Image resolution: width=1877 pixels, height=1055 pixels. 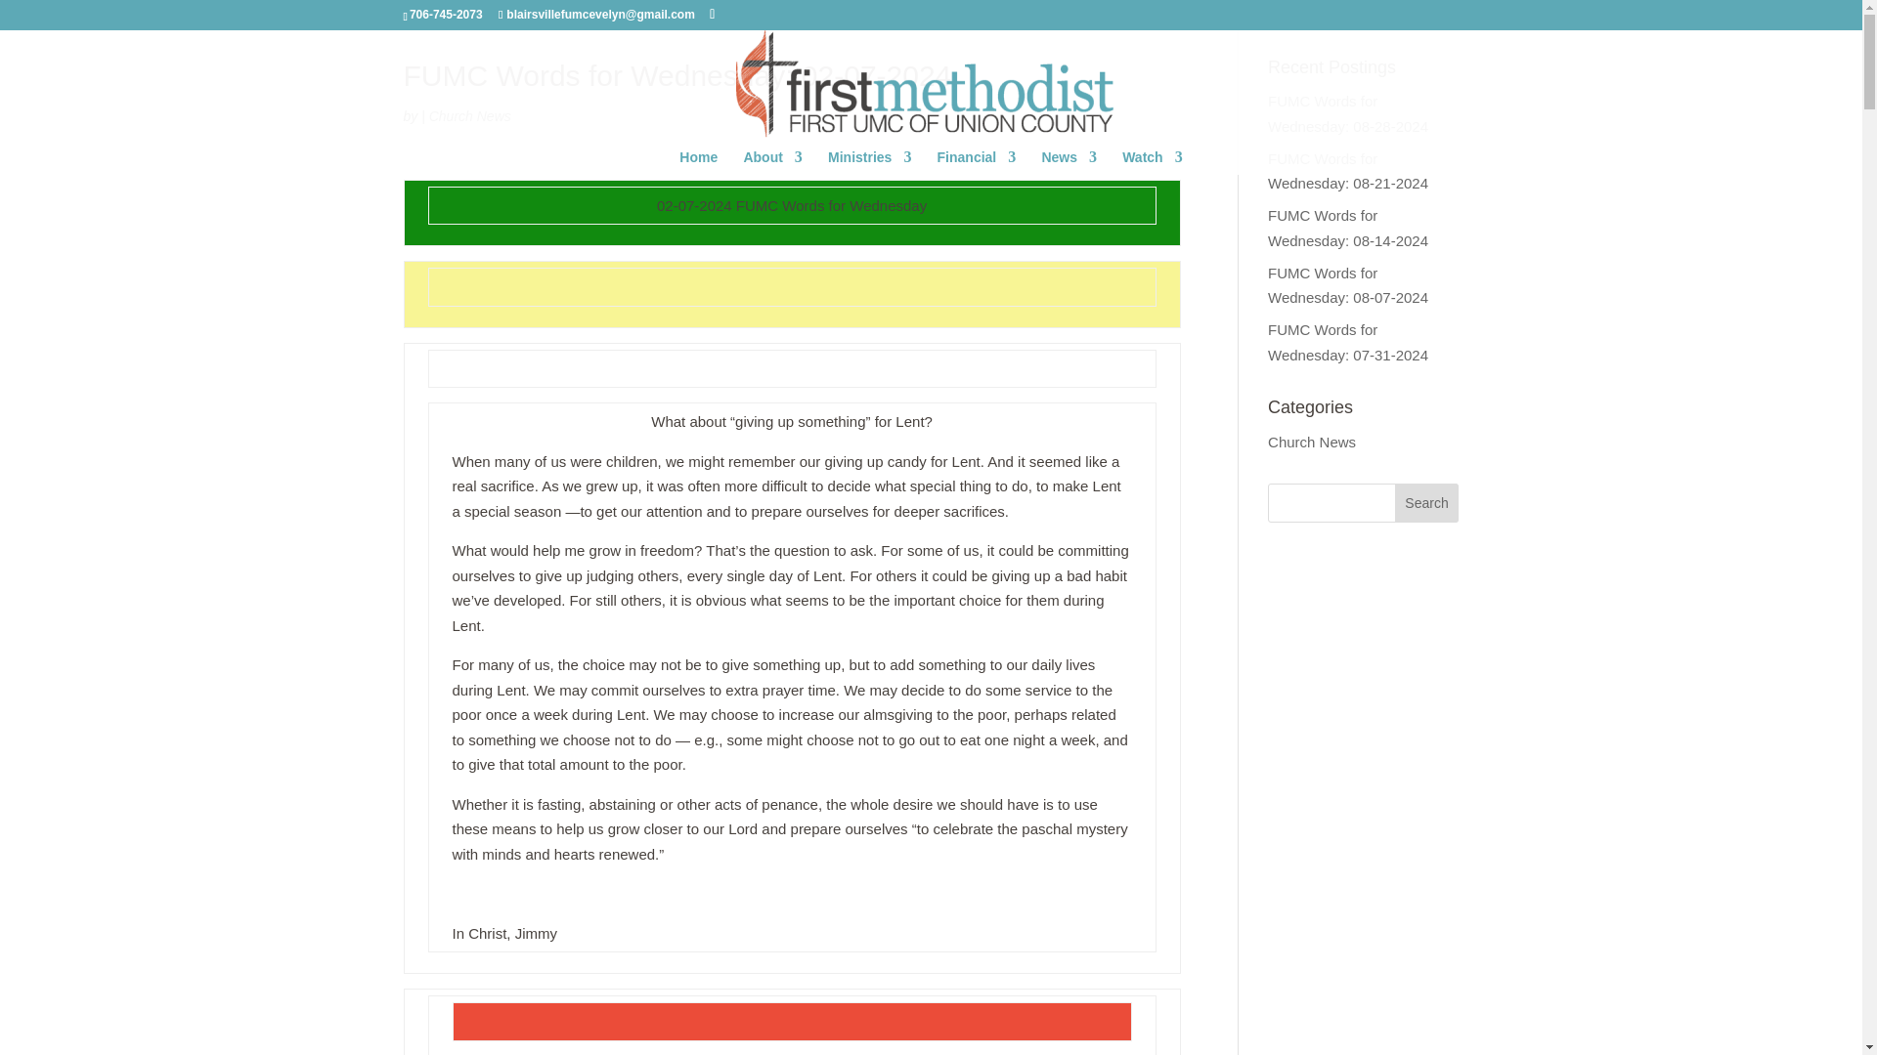 I want to click on About, so click(x=772, y=162).